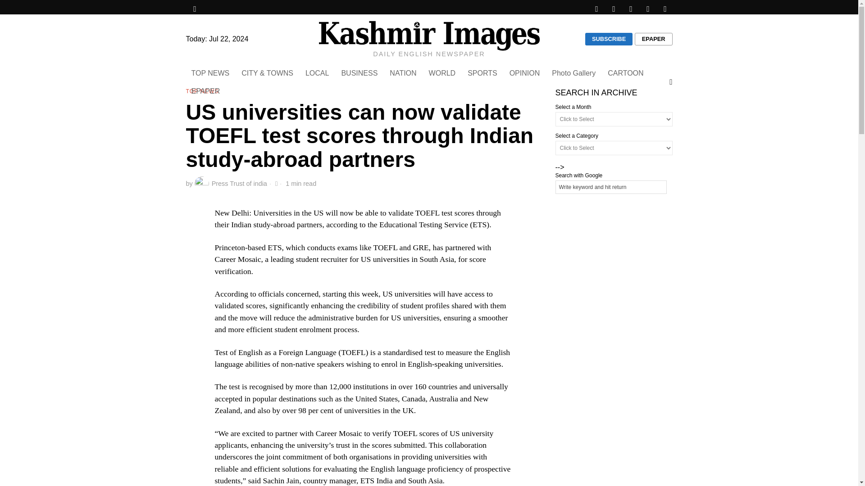  Describe the element at coordinates (654, 39) in the screenshot. I see `EPAPER` at that location.